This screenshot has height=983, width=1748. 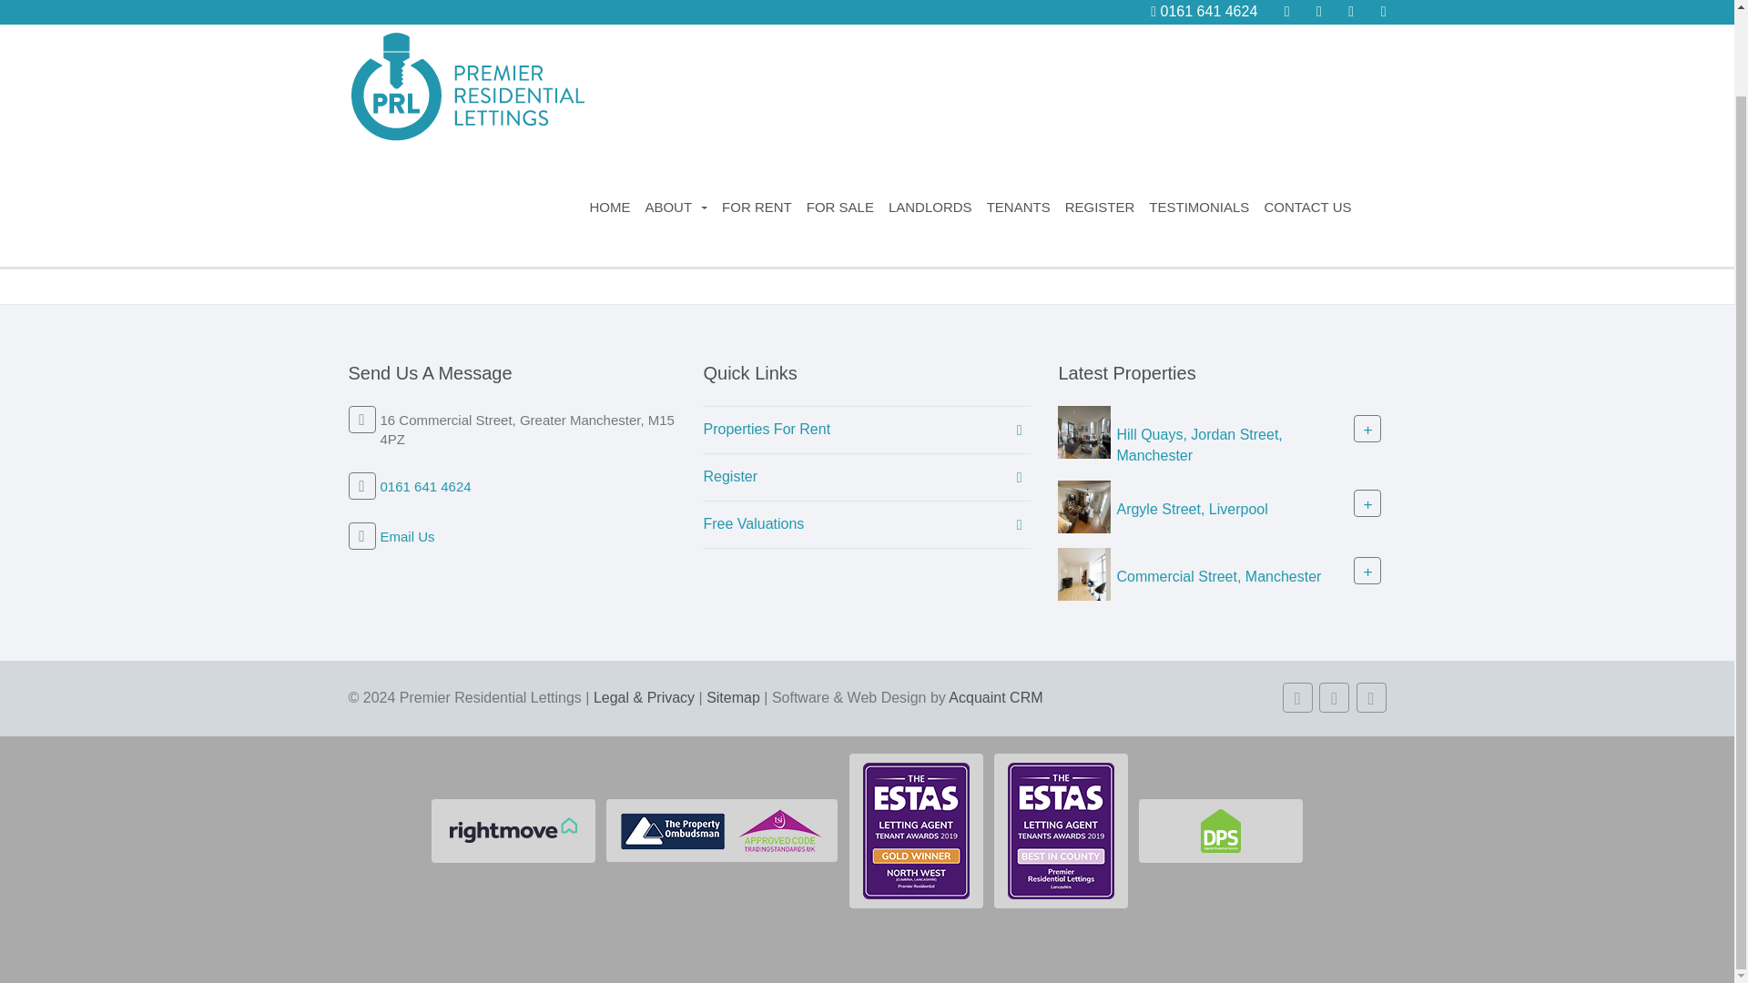 What do you see at coordinates (1083, 573) in the screenshot?
I see `Property For Sale Commercial Street, Manchester` at bounding box center [1083, 573].